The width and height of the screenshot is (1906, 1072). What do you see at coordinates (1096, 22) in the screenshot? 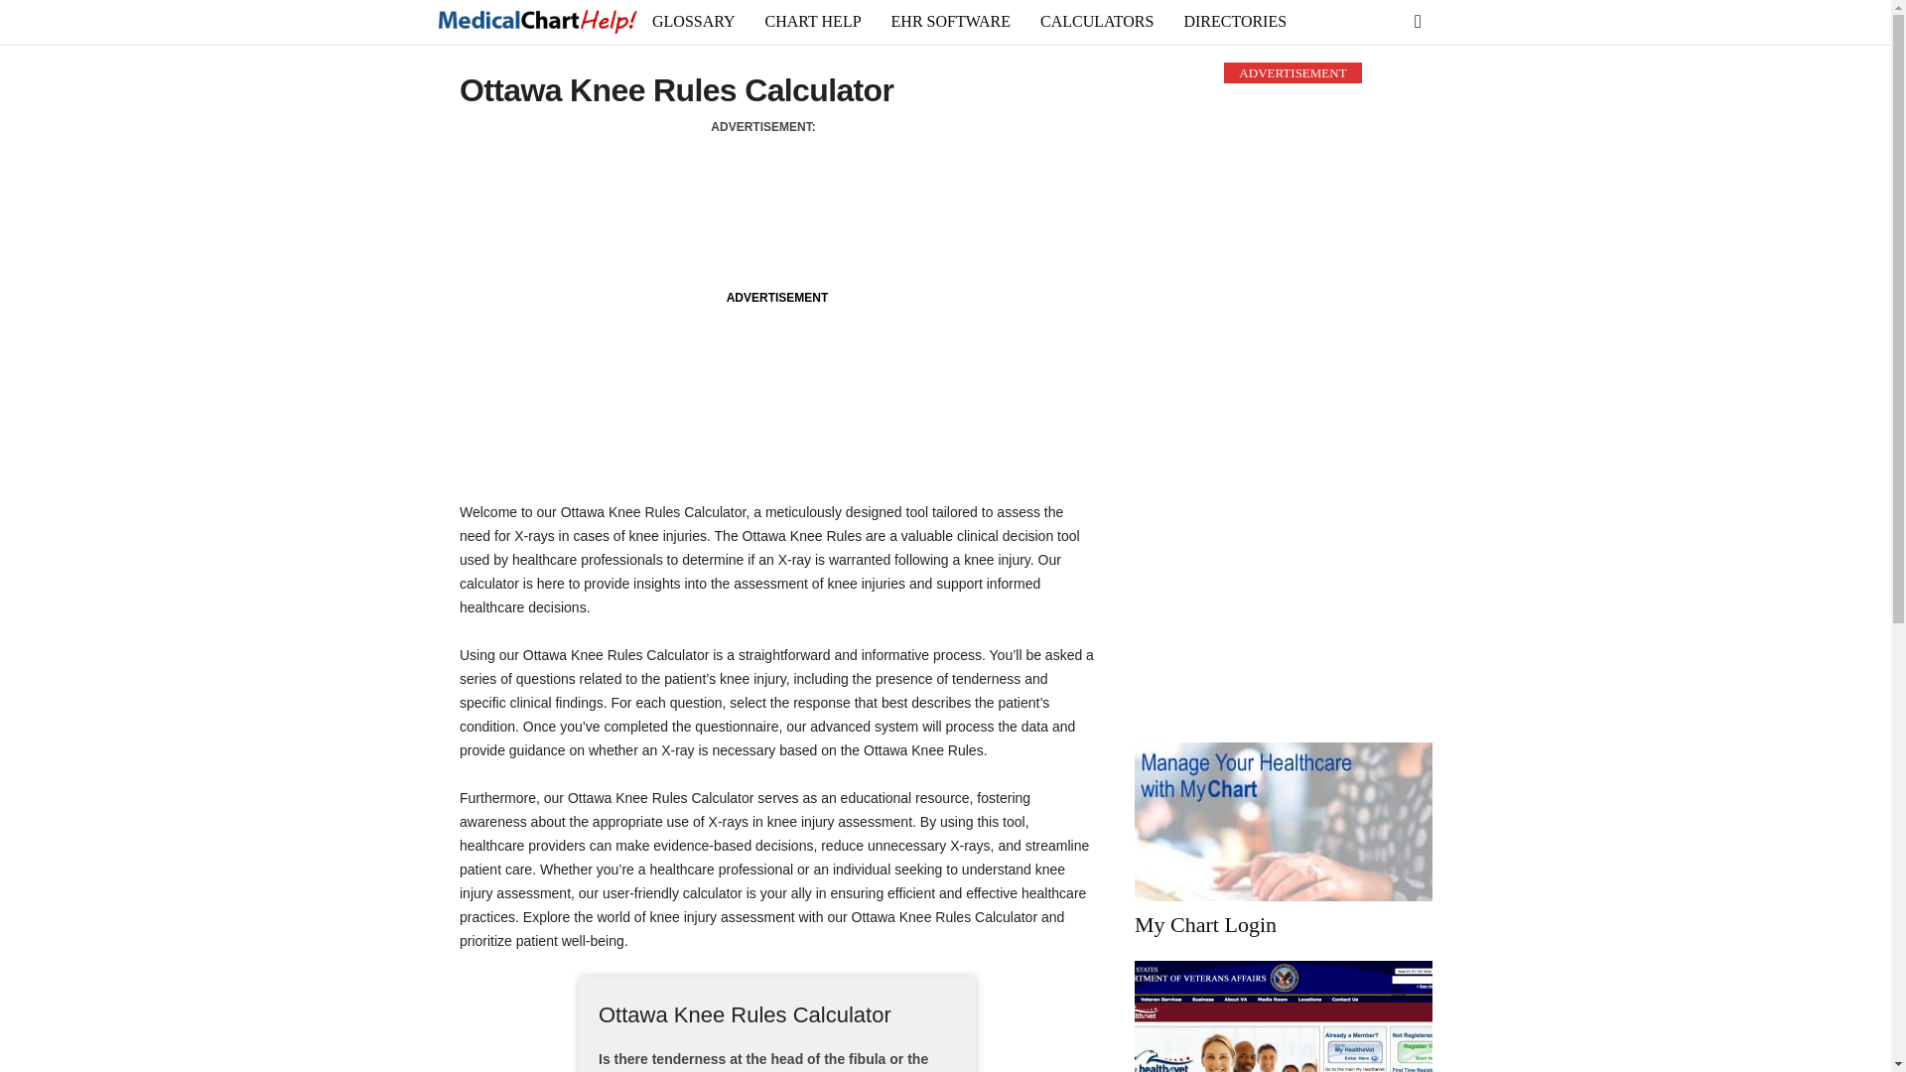
I see `CALCULATORS` at bounding box center [1096, 22].